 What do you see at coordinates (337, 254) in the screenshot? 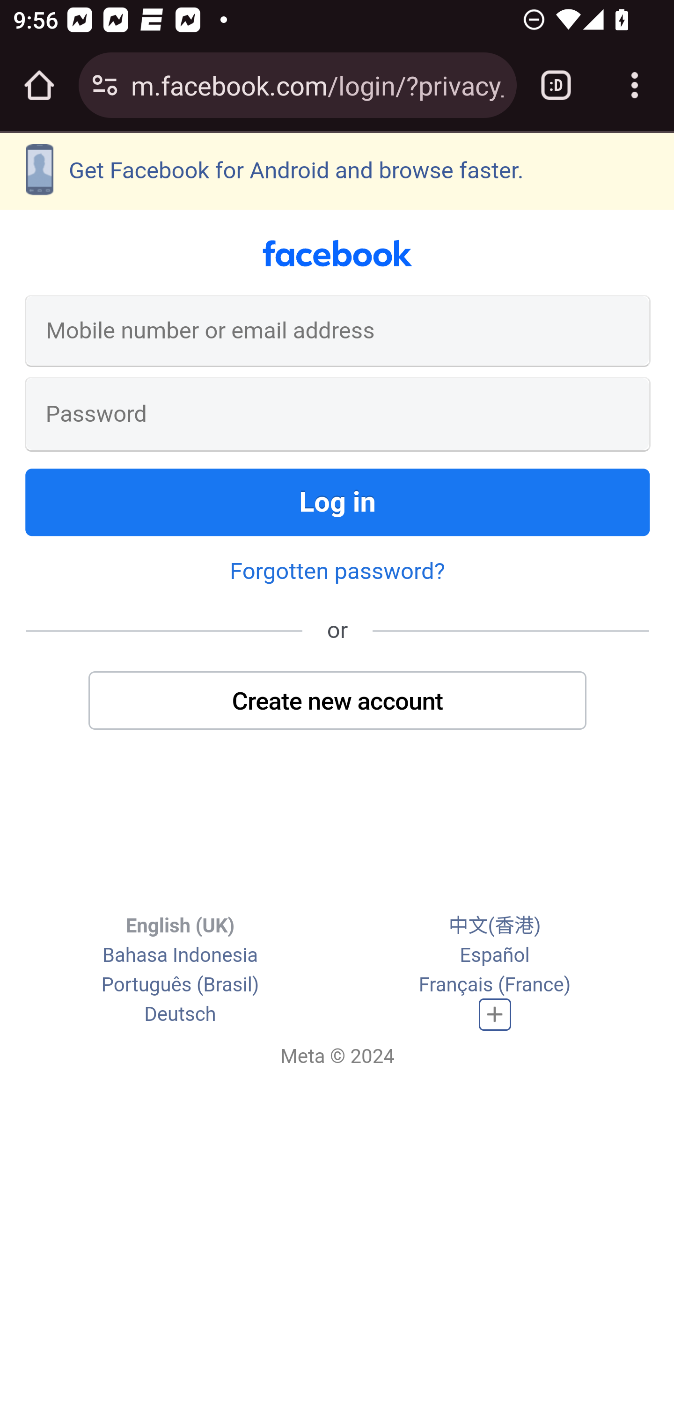
I see `facebook` at bounding box center [337, 254].